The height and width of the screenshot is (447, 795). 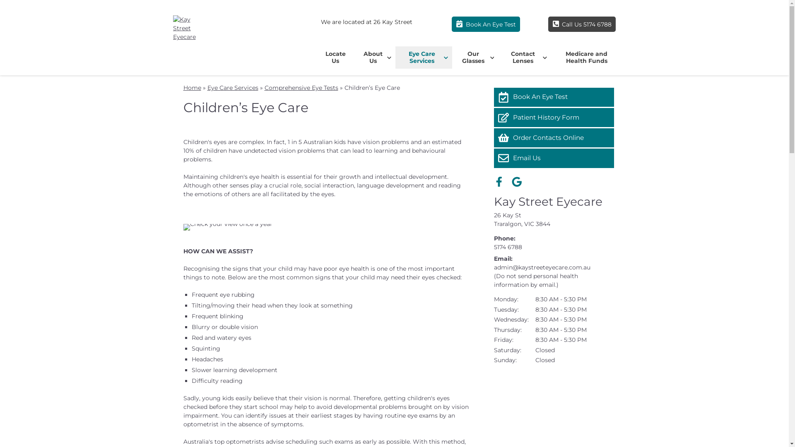 What do you see at coordinates (587, 58) in the screenshot?
I see `Medicare and Health Funds` at bounding box center [587, 58].